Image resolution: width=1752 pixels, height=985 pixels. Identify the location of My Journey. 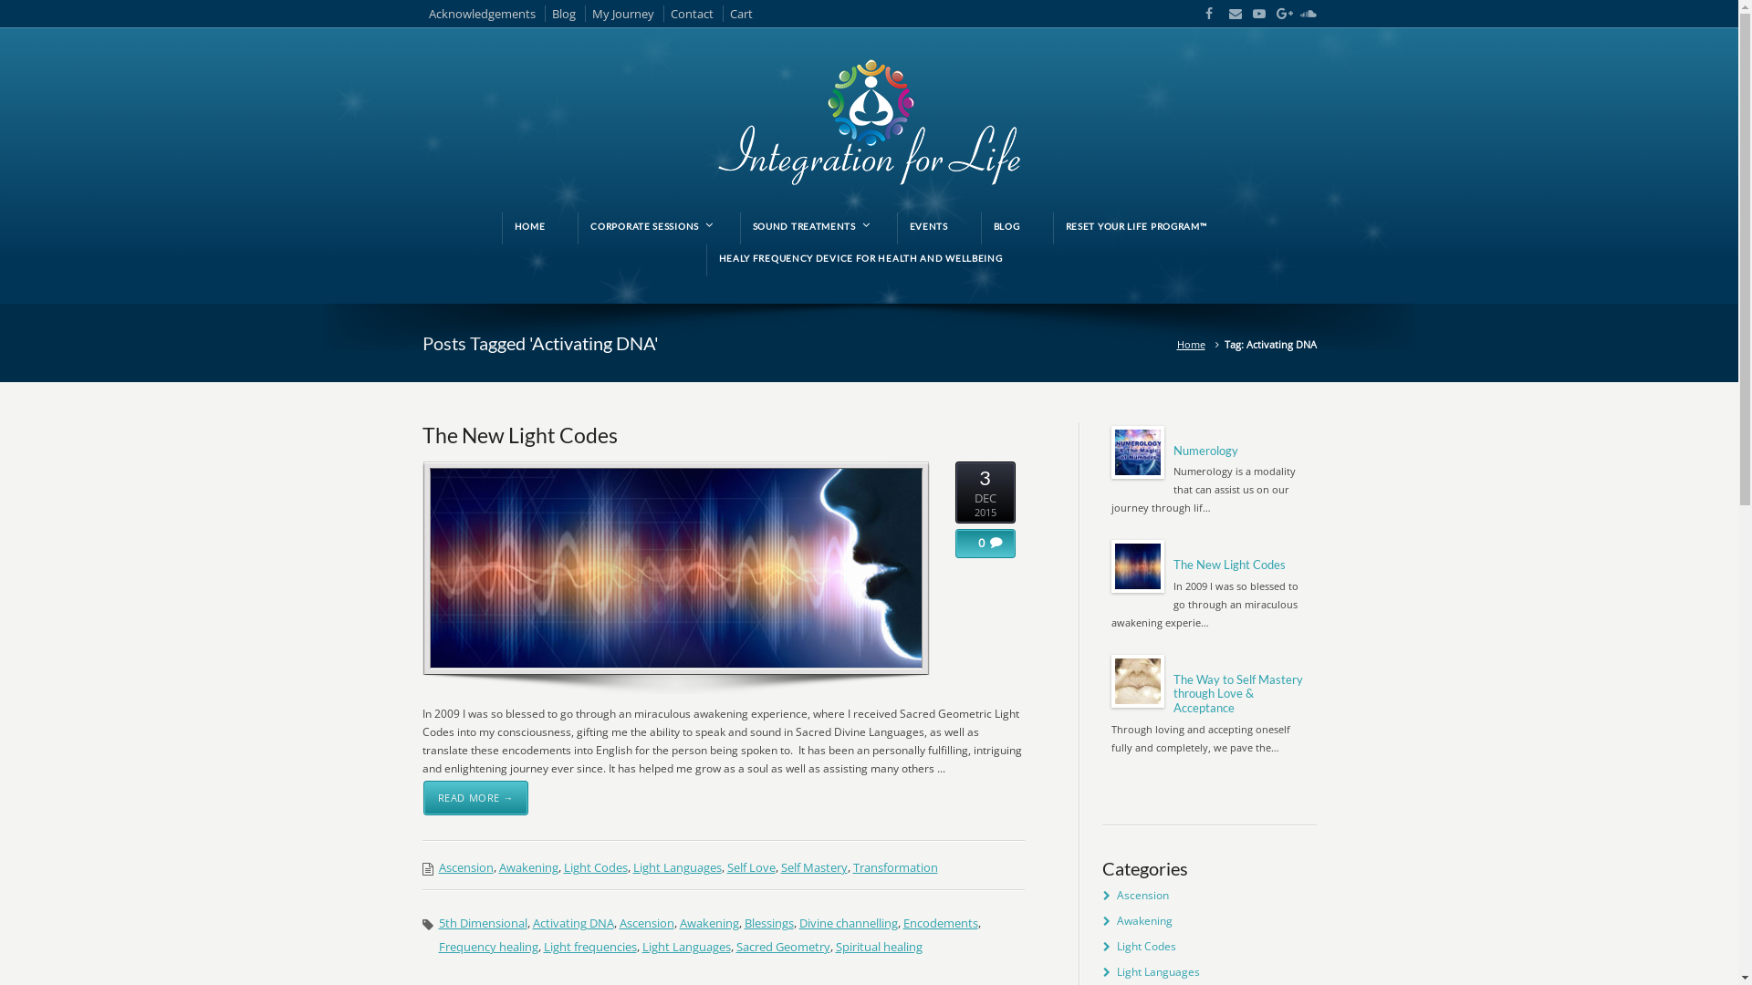
(628, 14).